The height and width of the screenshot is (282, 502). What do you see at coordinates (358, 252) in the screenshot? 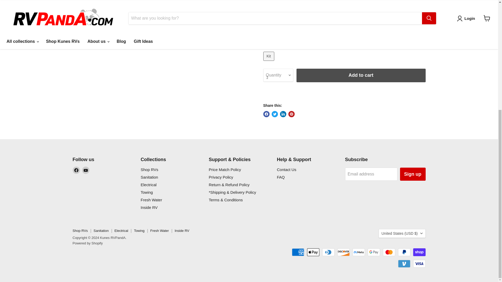
I see `Meta Pay` at bounding box center [358, 252].